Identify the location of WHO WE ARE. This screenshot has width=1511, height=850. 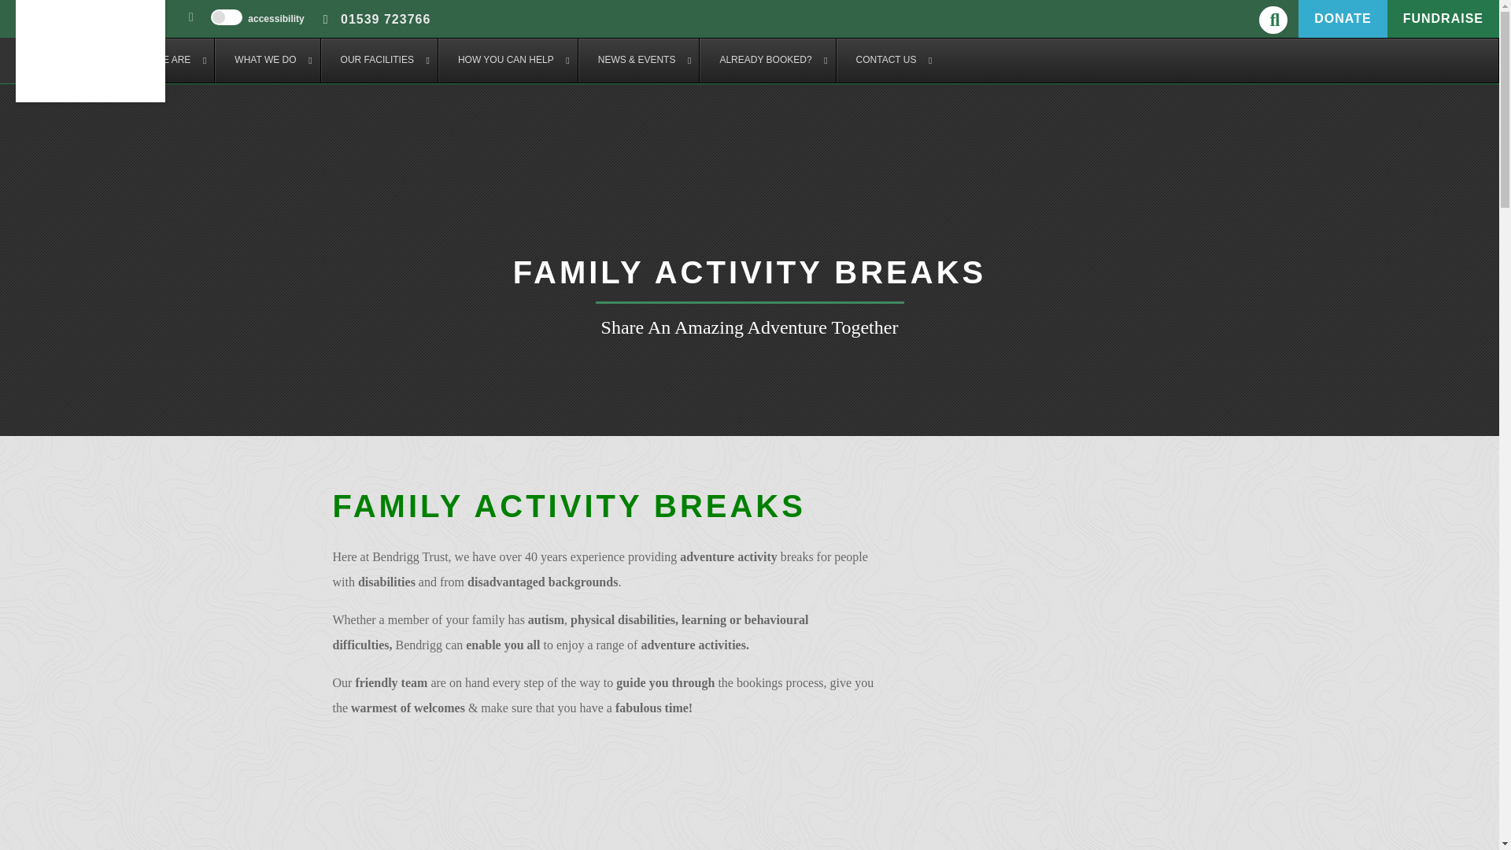
(161, 60).